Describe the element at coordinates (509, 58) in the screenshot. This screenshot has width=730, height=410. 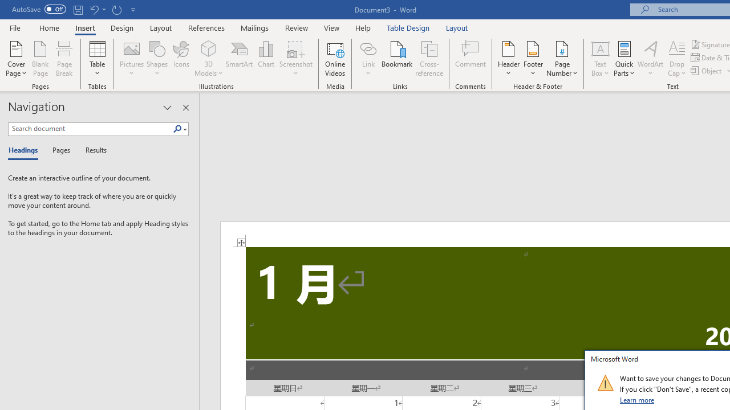
I see `Header` at that location.